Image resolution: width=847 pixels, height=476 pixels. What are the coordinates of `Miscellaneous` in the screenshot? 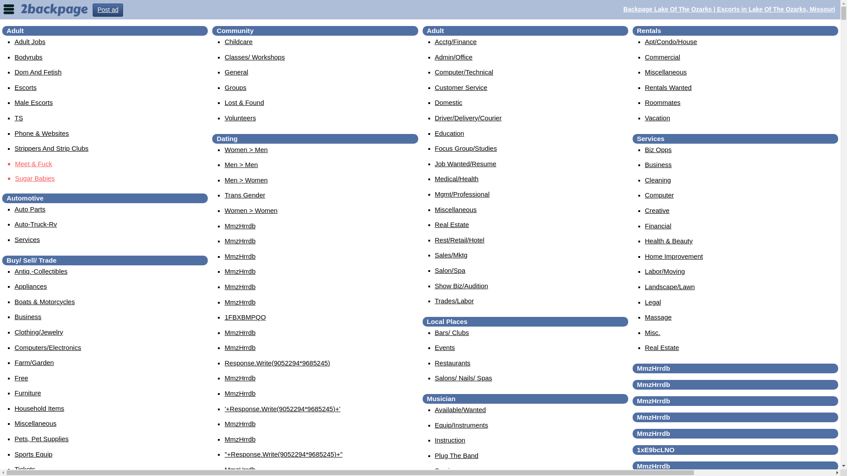 It's located at (35, 423).